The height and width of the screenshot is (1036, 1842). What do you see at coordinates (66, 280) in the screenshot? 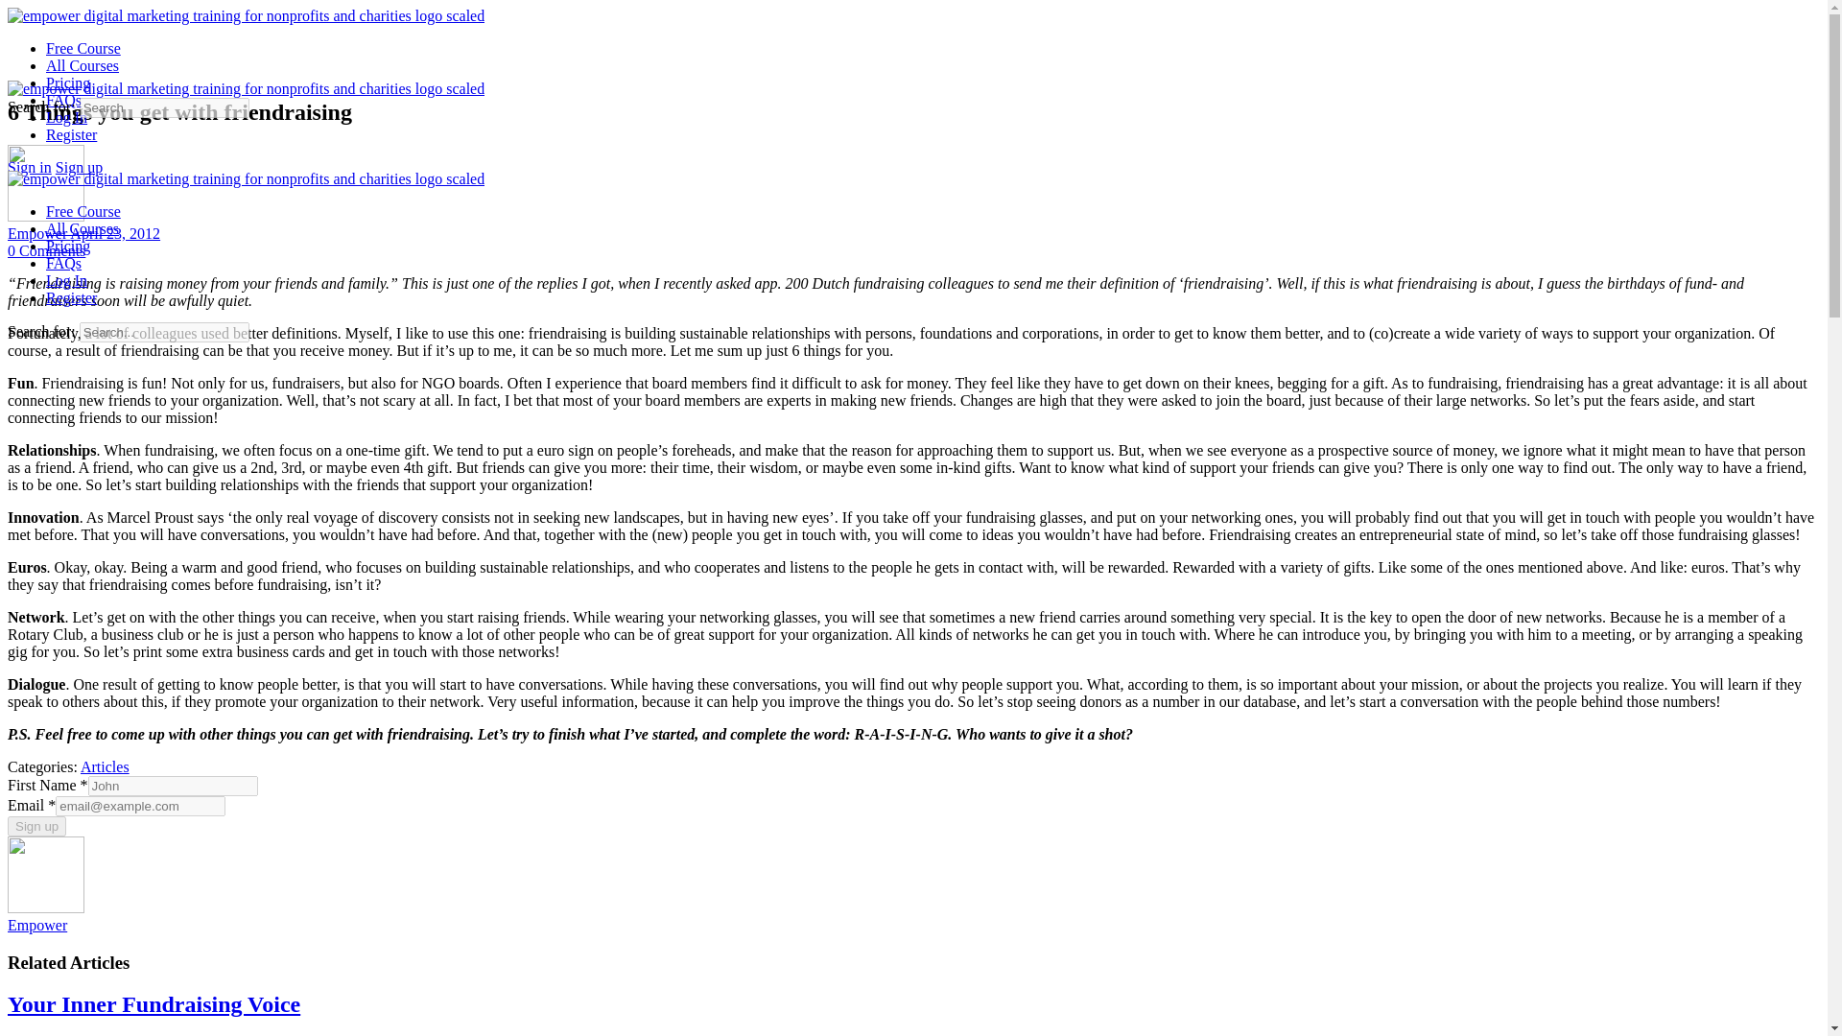
I see `Log In` at bounding box center [66, 280].